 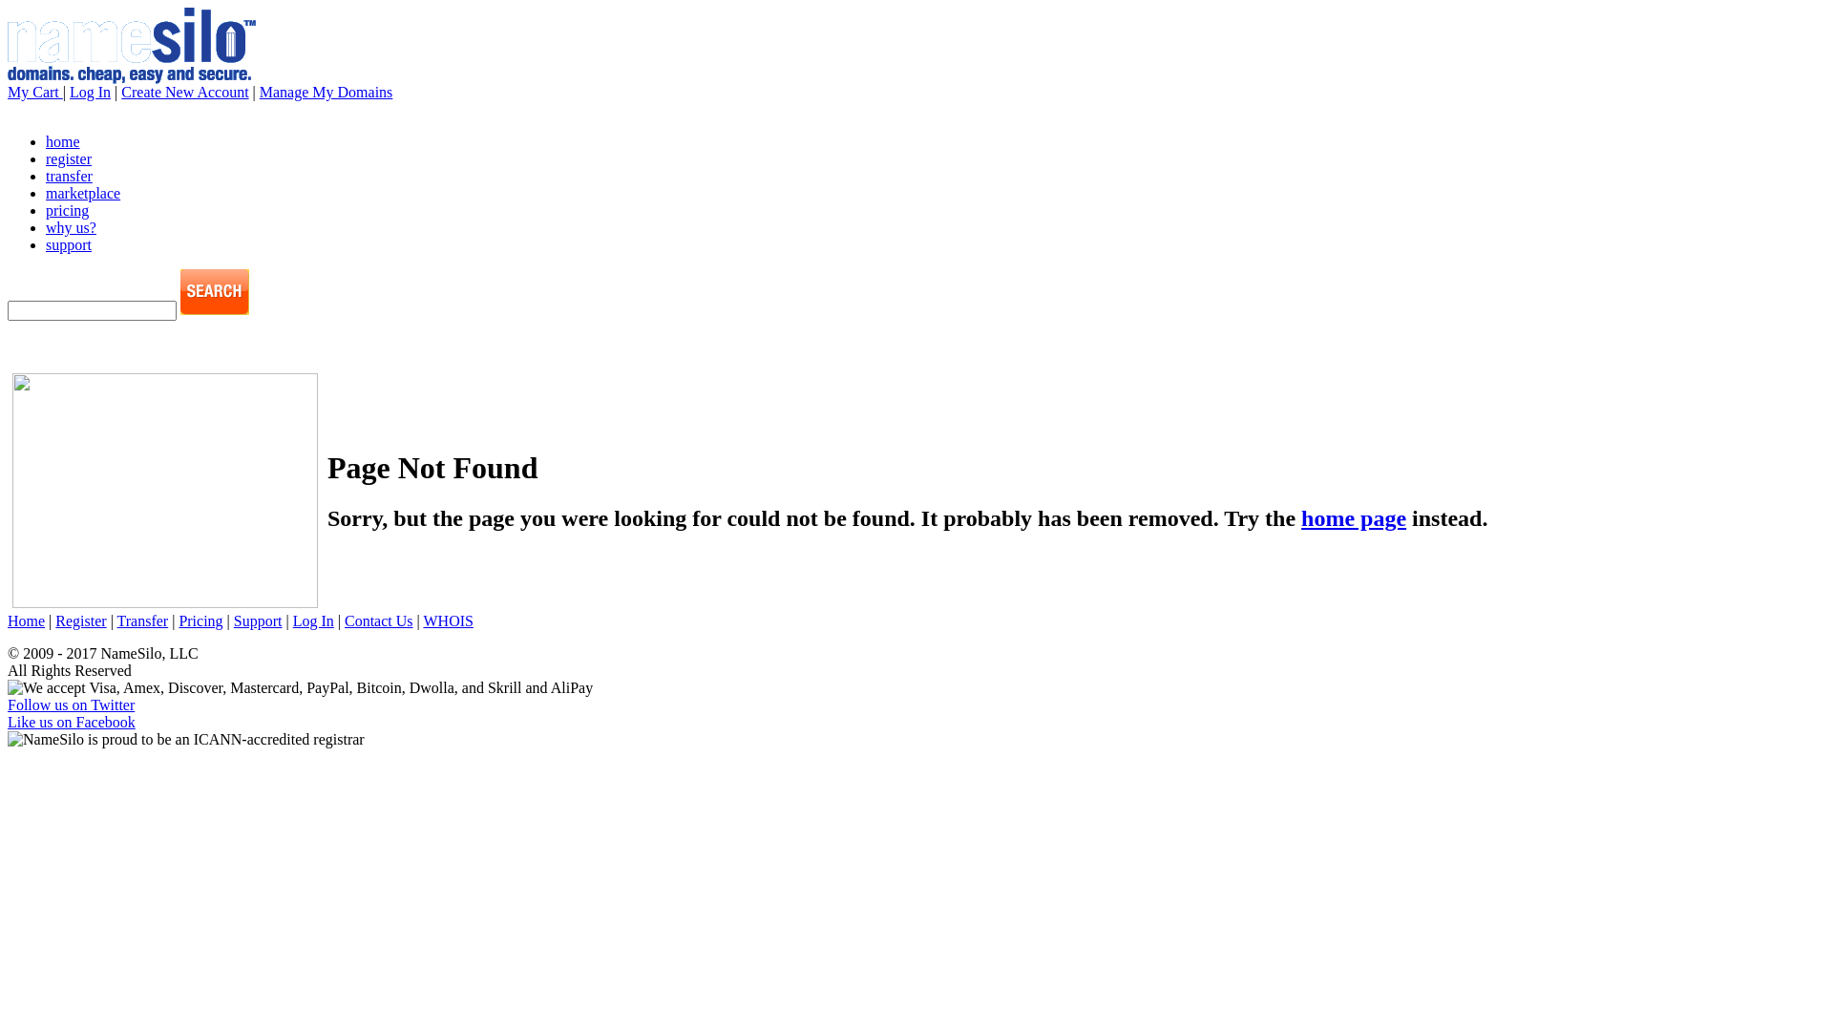 What do you see at coordinates (327, 92) in the screenshot?
I see `Manage My Domains` at bounding box center [327, 92].